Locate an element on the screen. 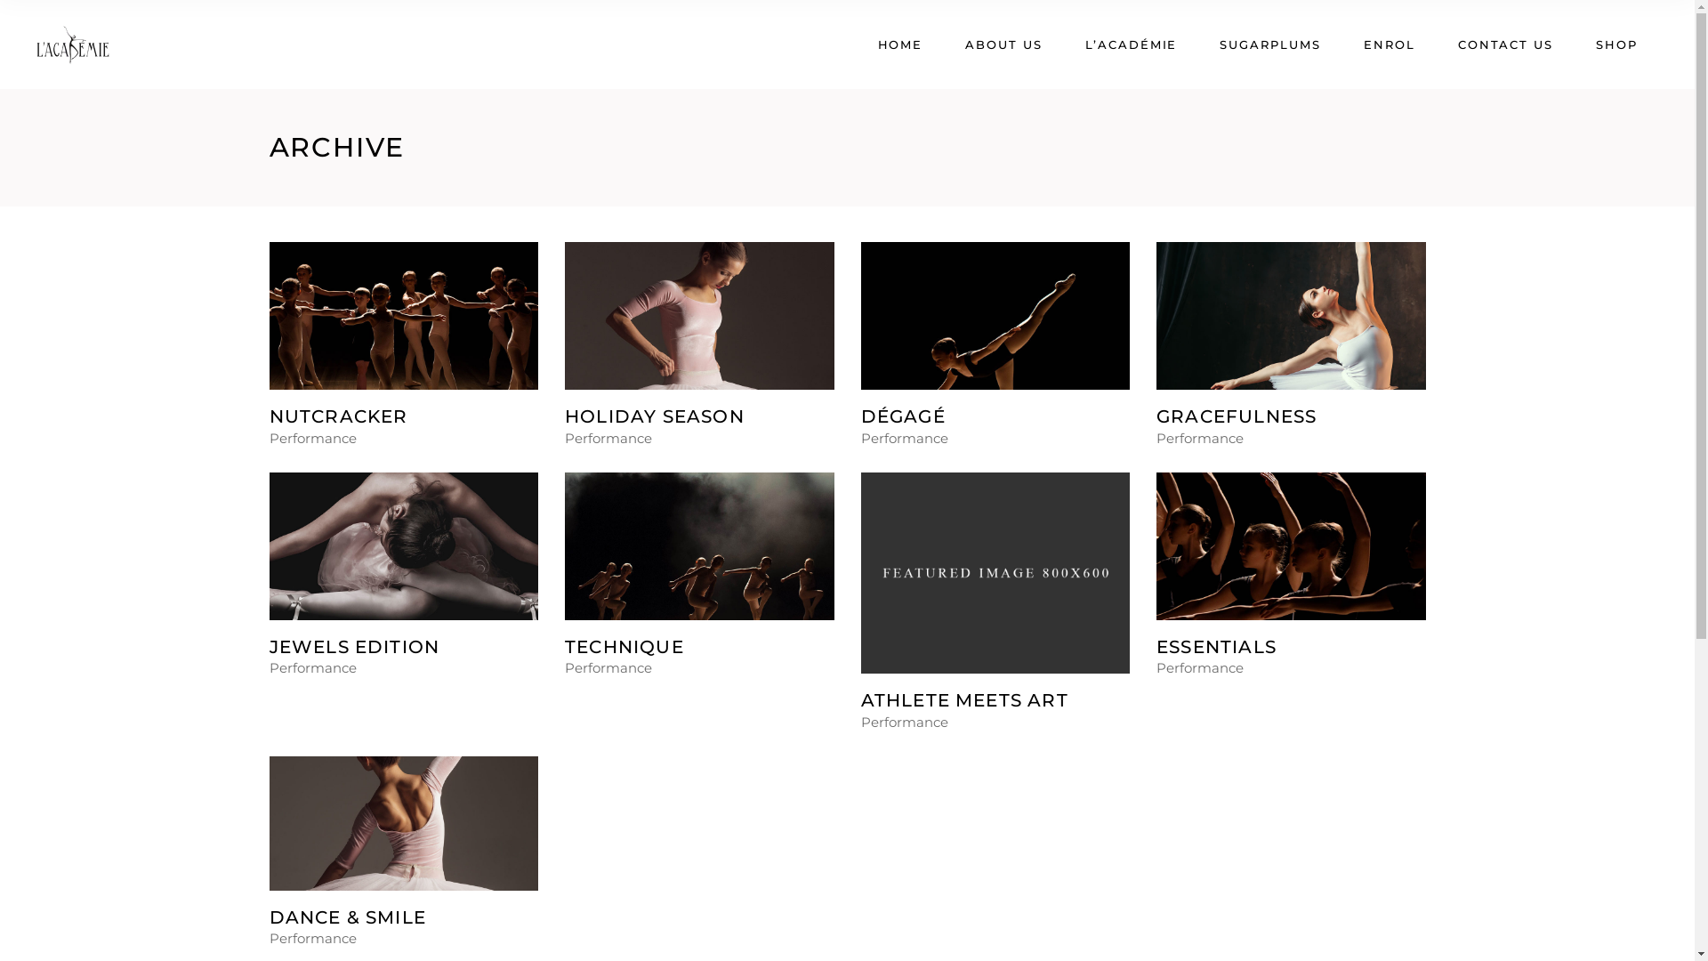  DANCE & SMILE is located at coordinates (347, 917).